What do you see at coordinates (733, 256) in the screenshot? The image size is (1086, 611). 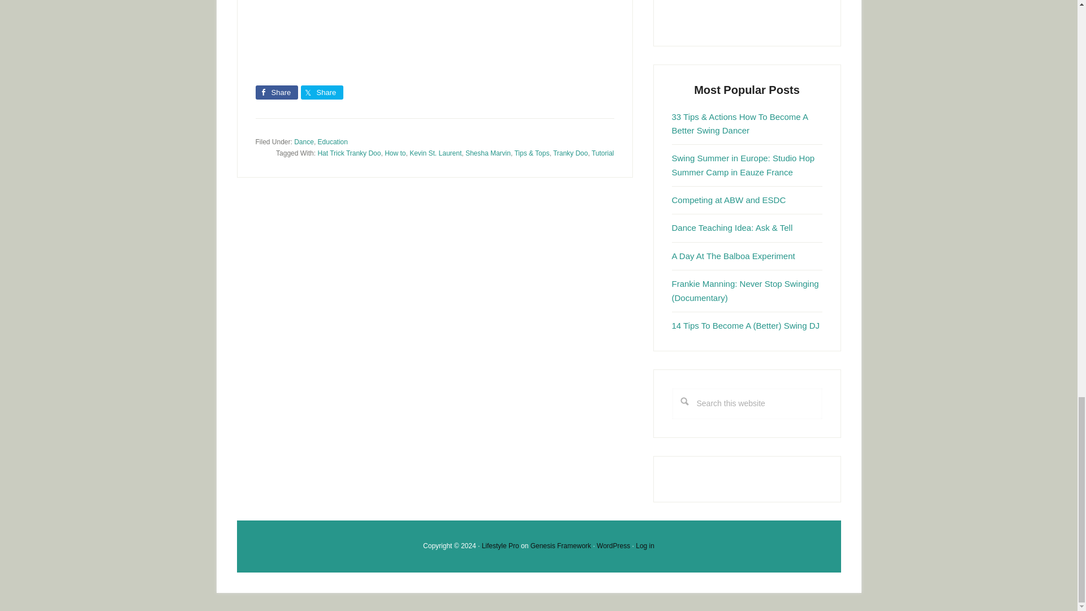 I see `A Day At The Balboa Experiment` at bounding box center [733, 256].